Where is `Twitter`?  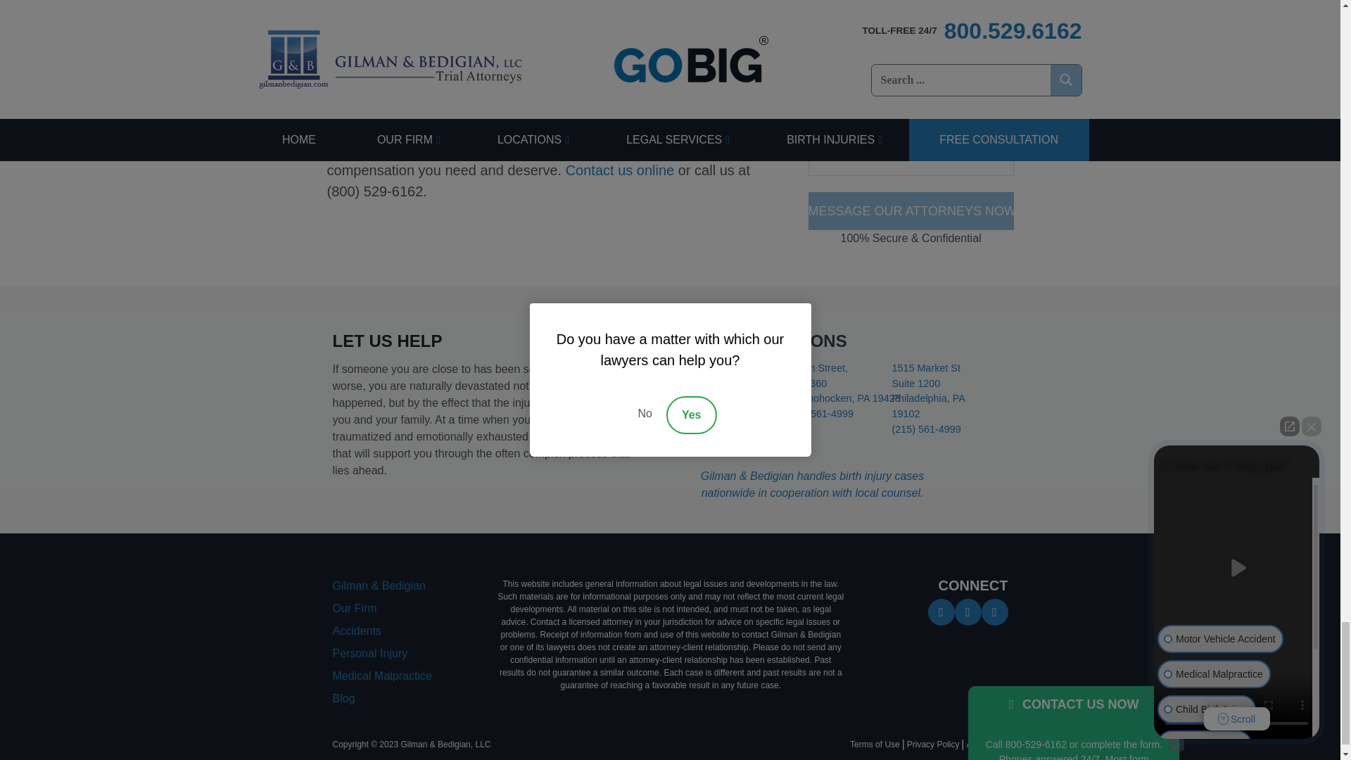 Twitter is located at coordinates (967, 611).